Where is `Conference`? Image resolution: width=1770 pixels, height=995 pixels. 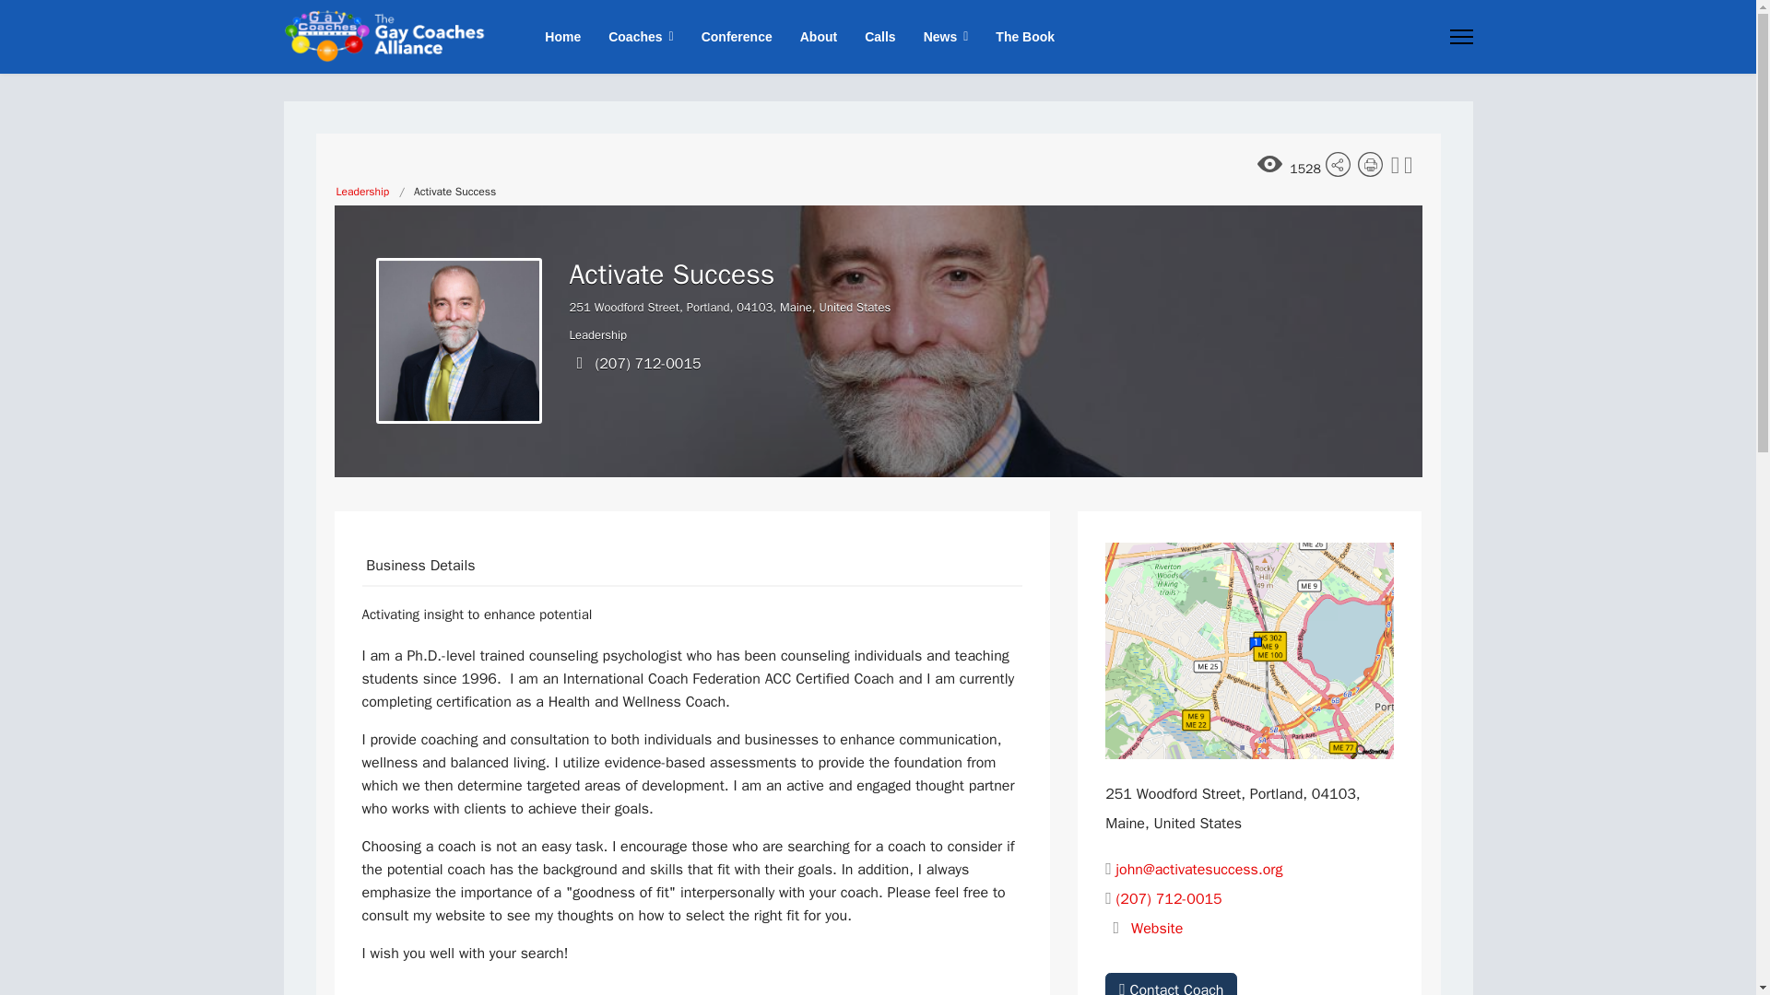
Conference is located at coordinates (737, 37).